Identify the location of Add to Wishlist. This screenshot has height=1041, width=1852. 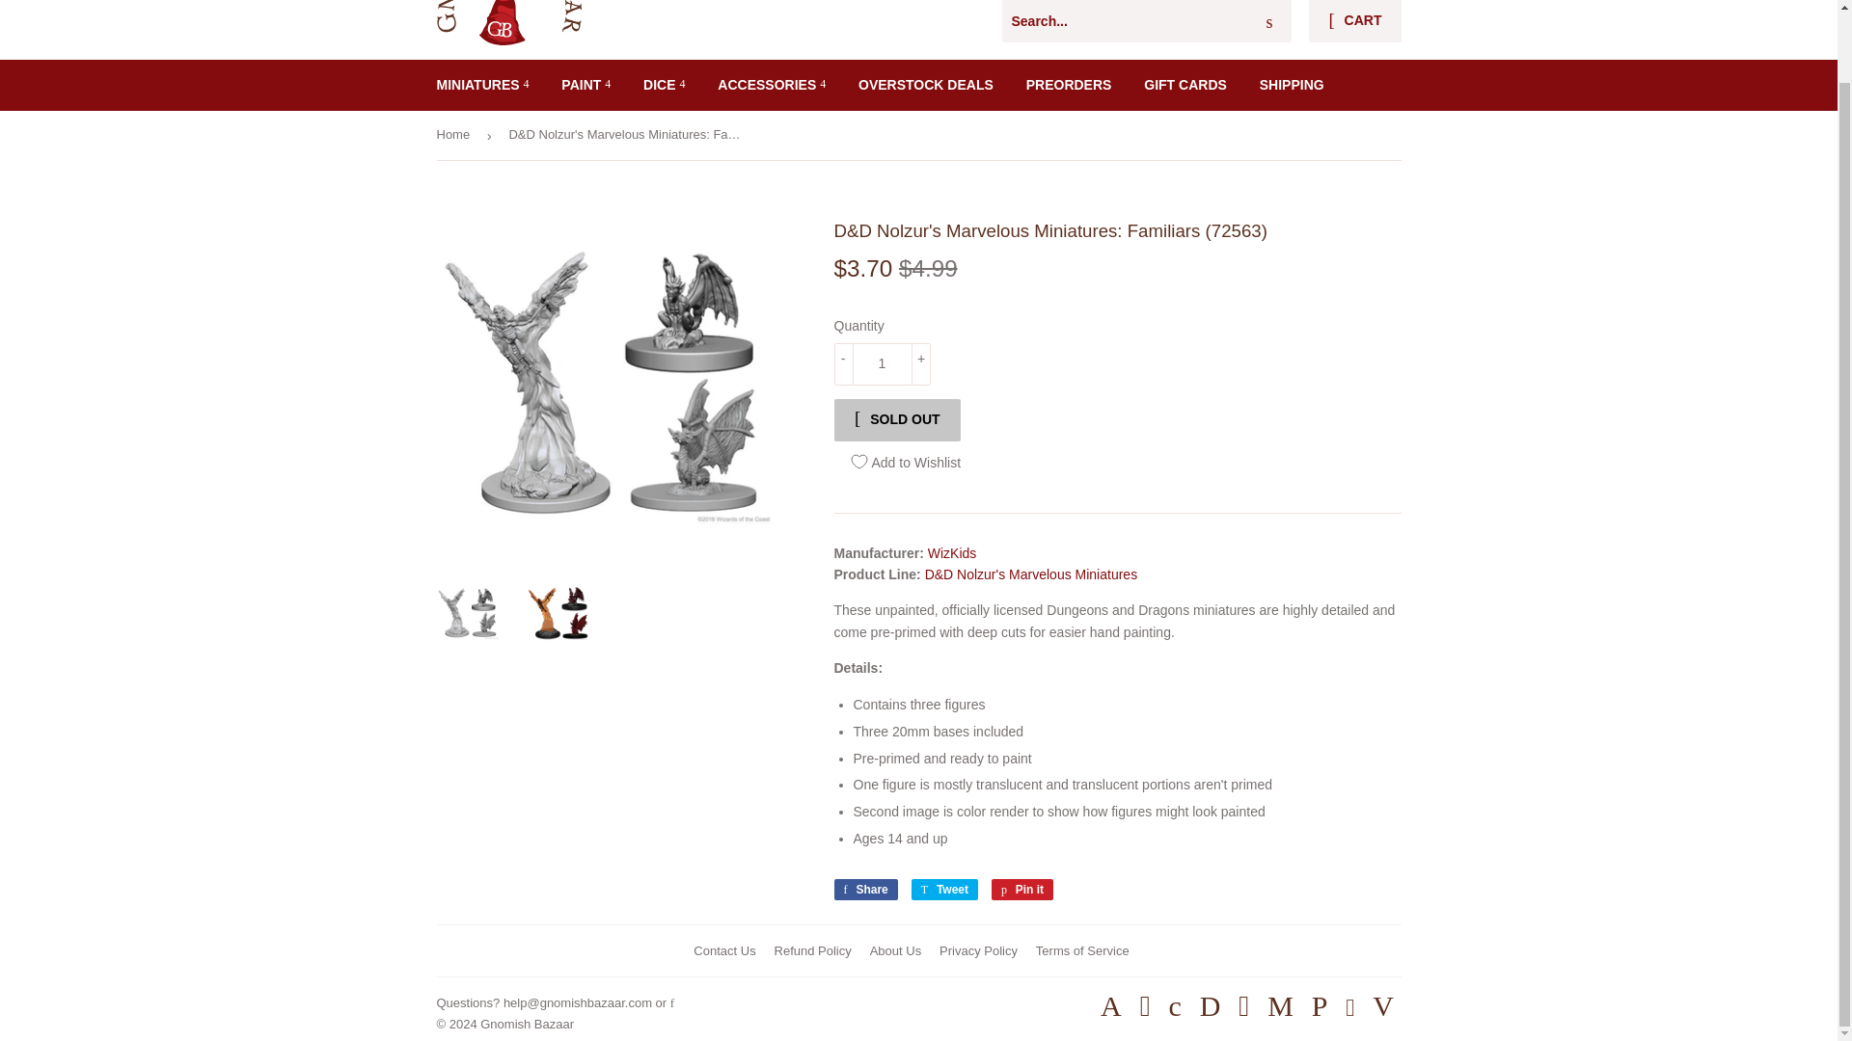
(905, 463).